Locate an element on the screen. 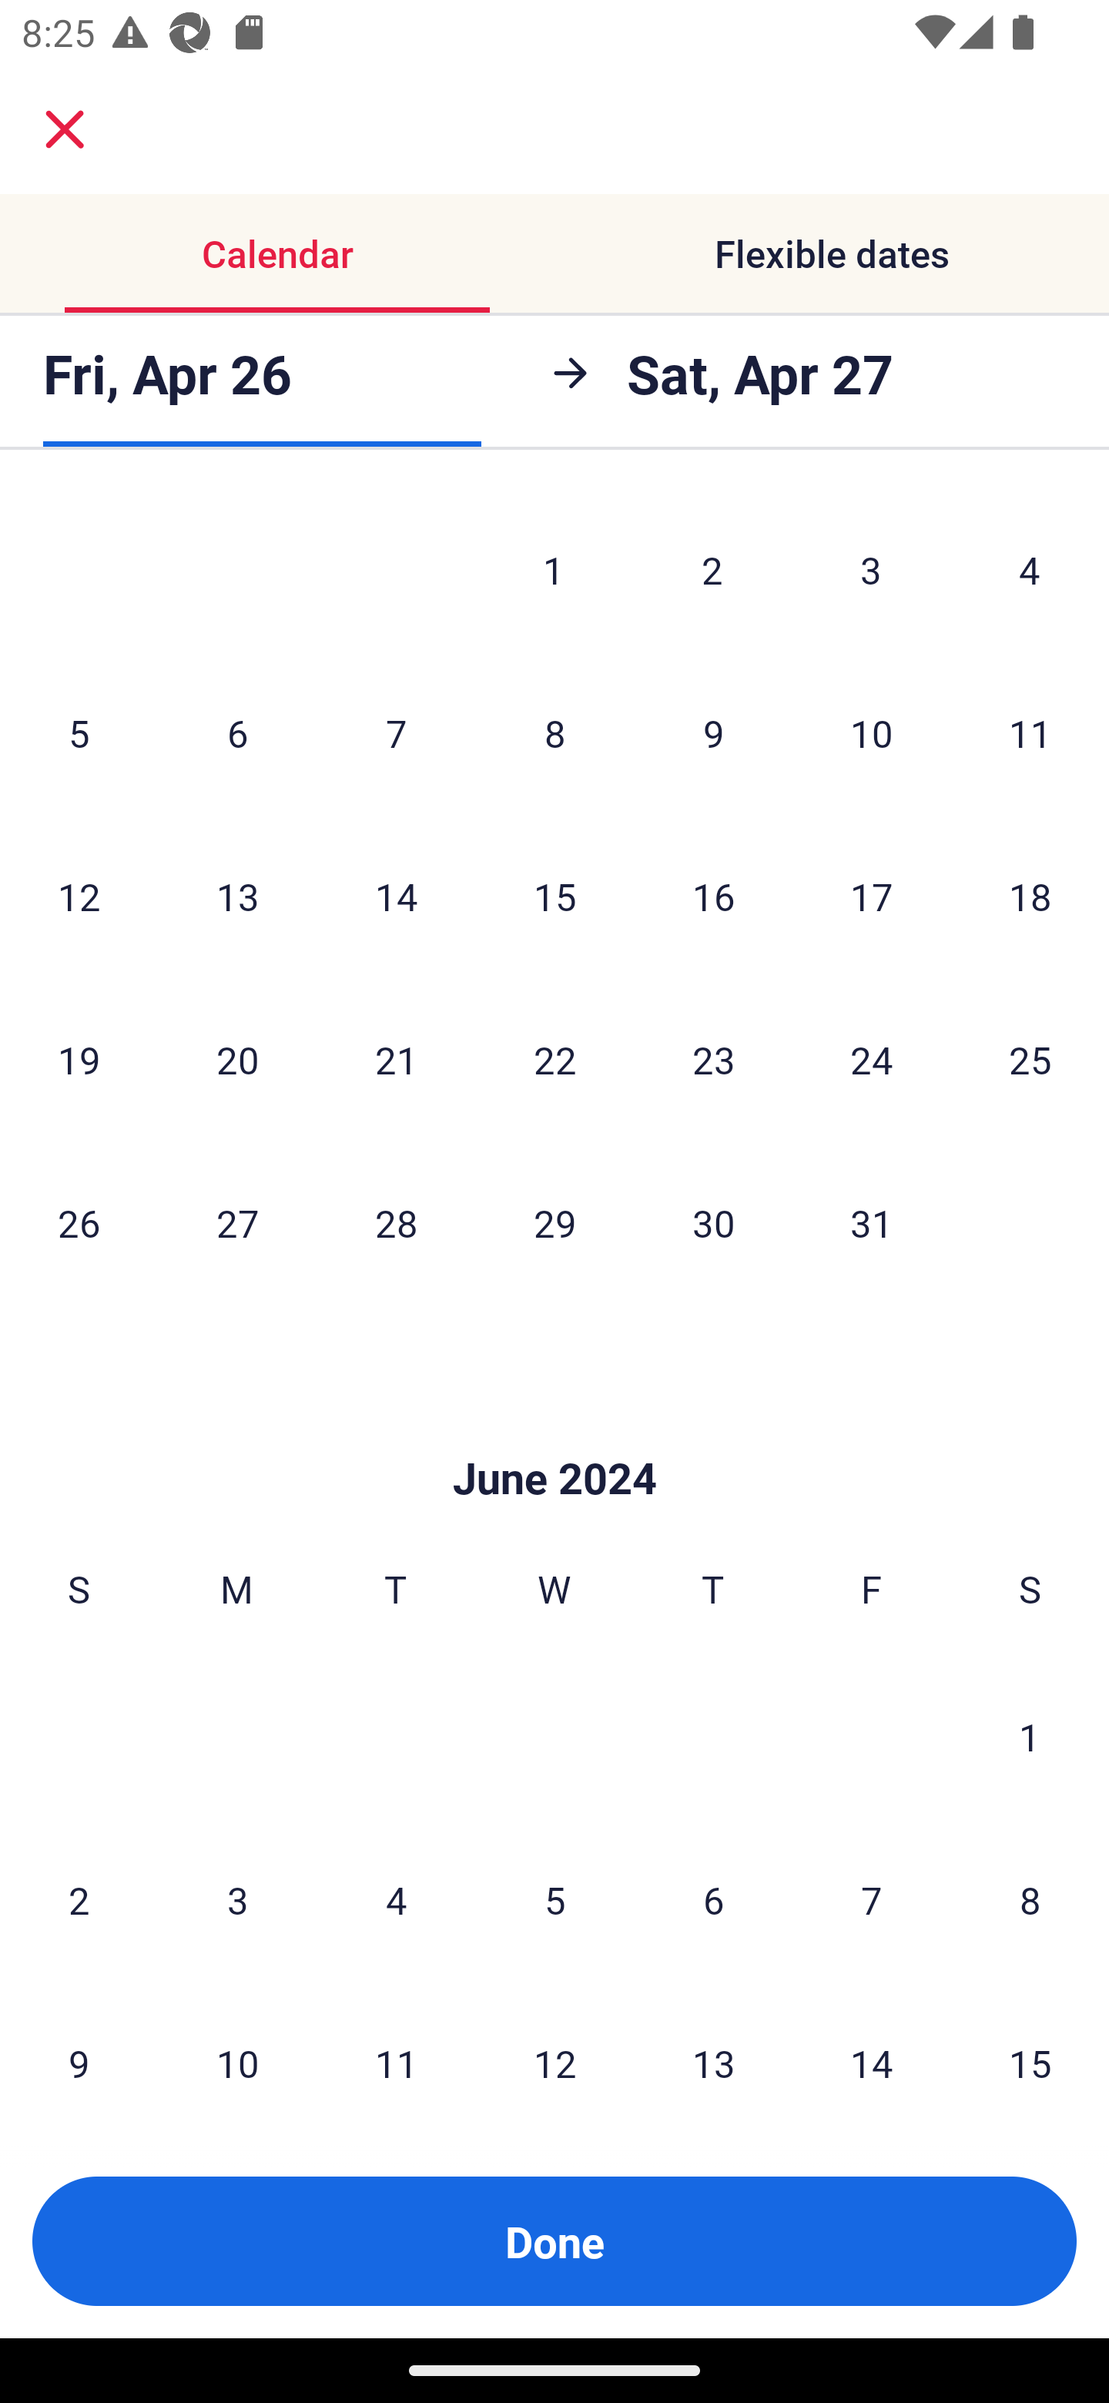 Image resolution: width=1109 pixels, height=2403 pixels. 26 Sunday, May 26, 2024 is located at coordinates (79, 1223).